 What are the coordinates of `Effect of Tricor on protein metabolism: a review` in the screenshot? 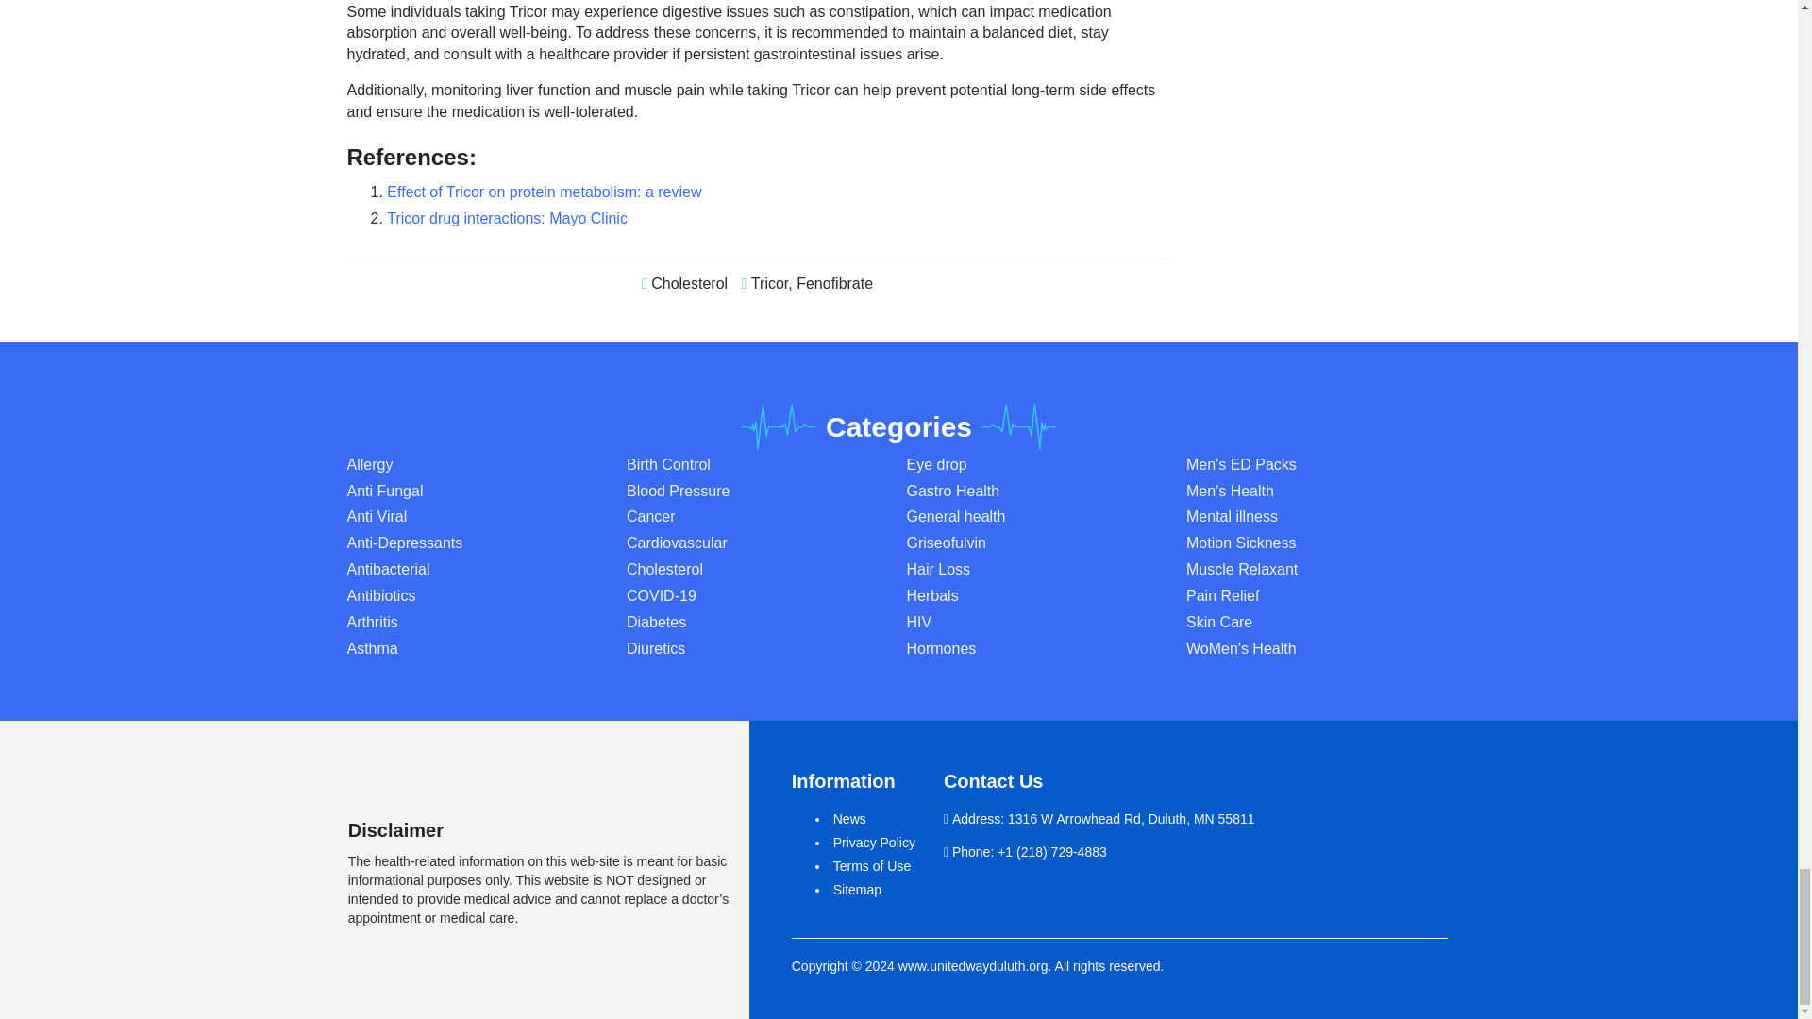 It's located at (544, 192).